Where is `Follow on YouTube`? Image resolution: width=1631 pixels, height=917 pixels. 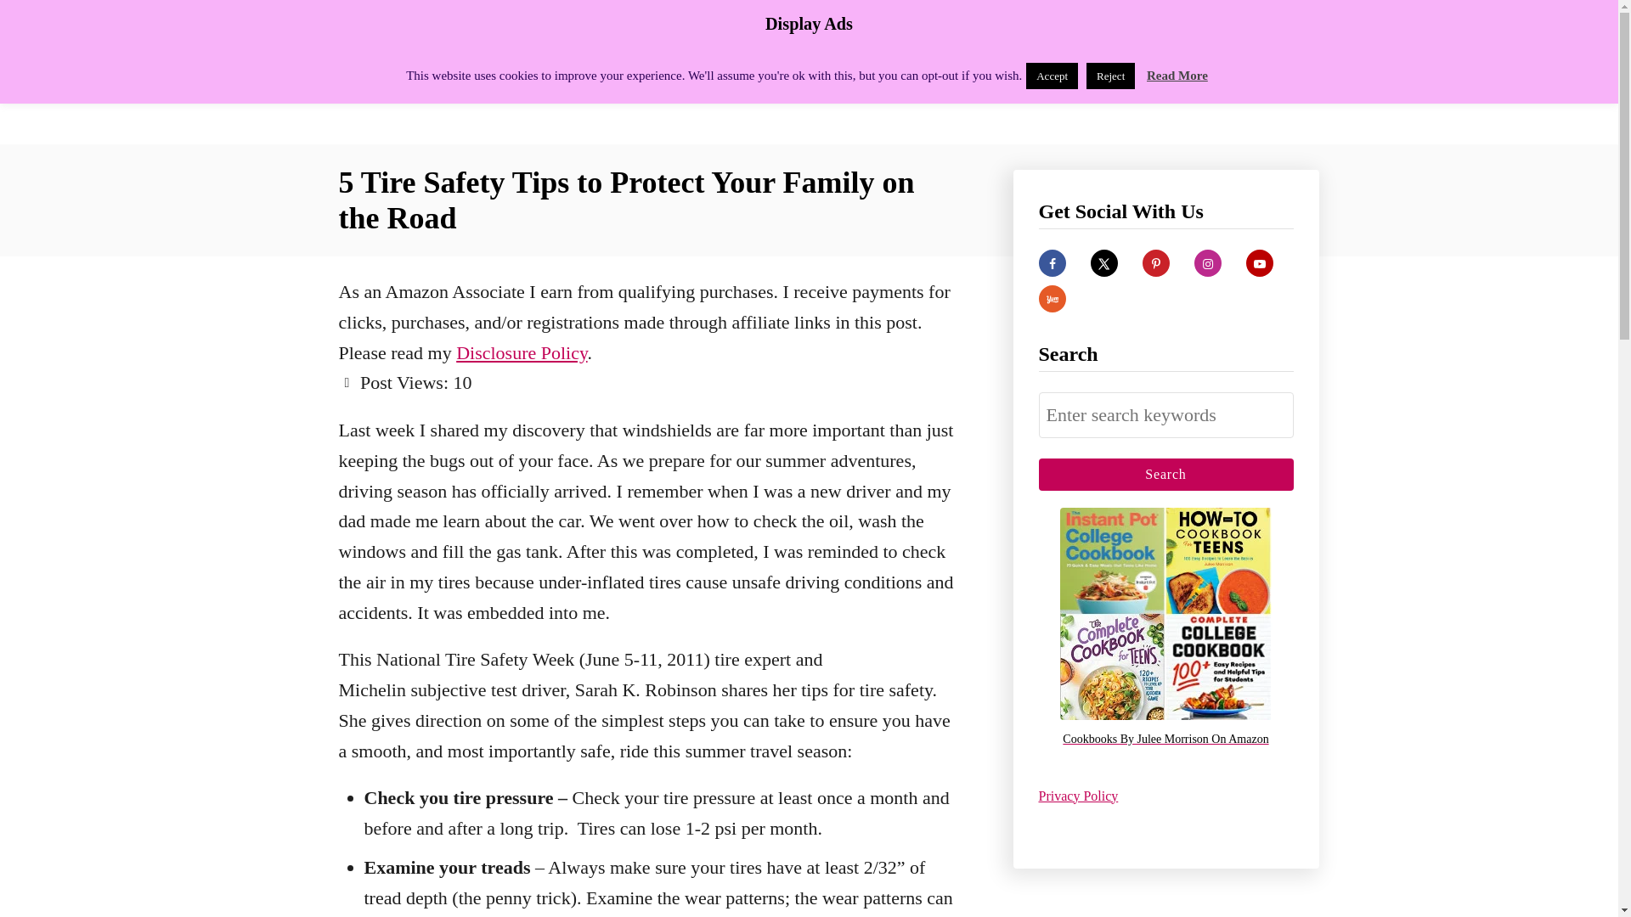
Follow on YouTube is located at coordinates (1259, 263).